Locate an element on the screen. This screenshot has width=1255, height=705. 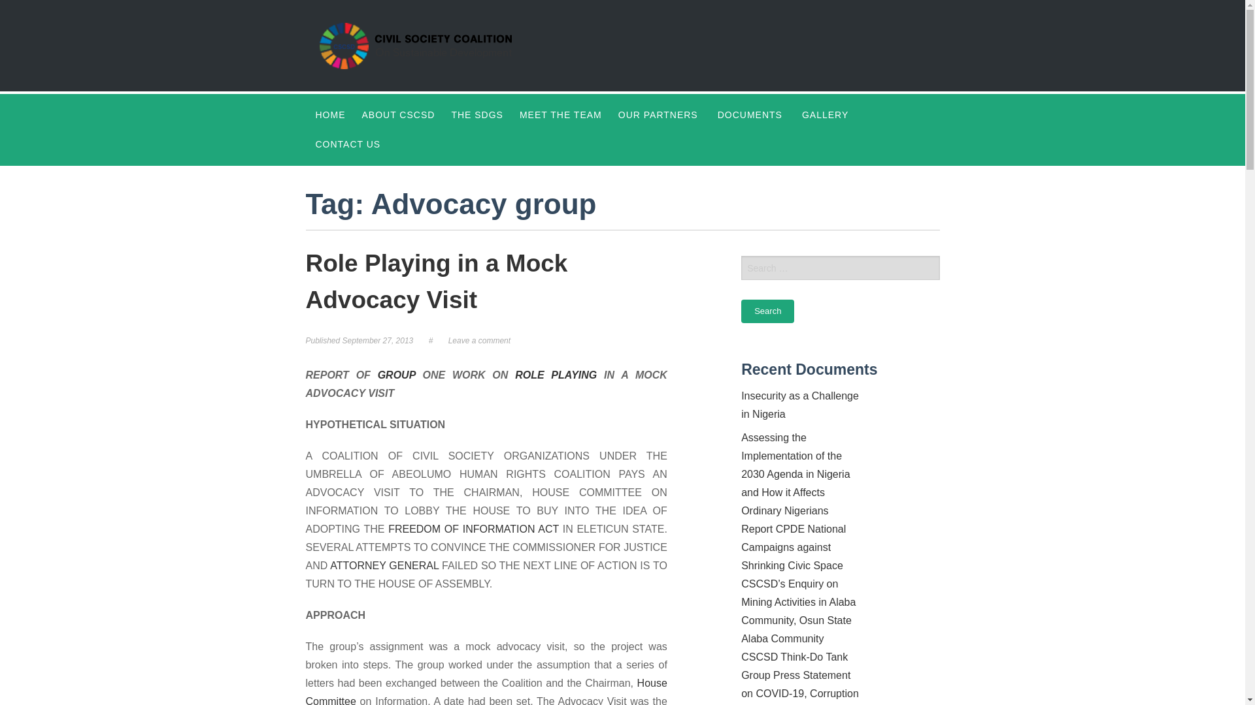
ABOUT CSCSD is located at coordinates (398, 115).